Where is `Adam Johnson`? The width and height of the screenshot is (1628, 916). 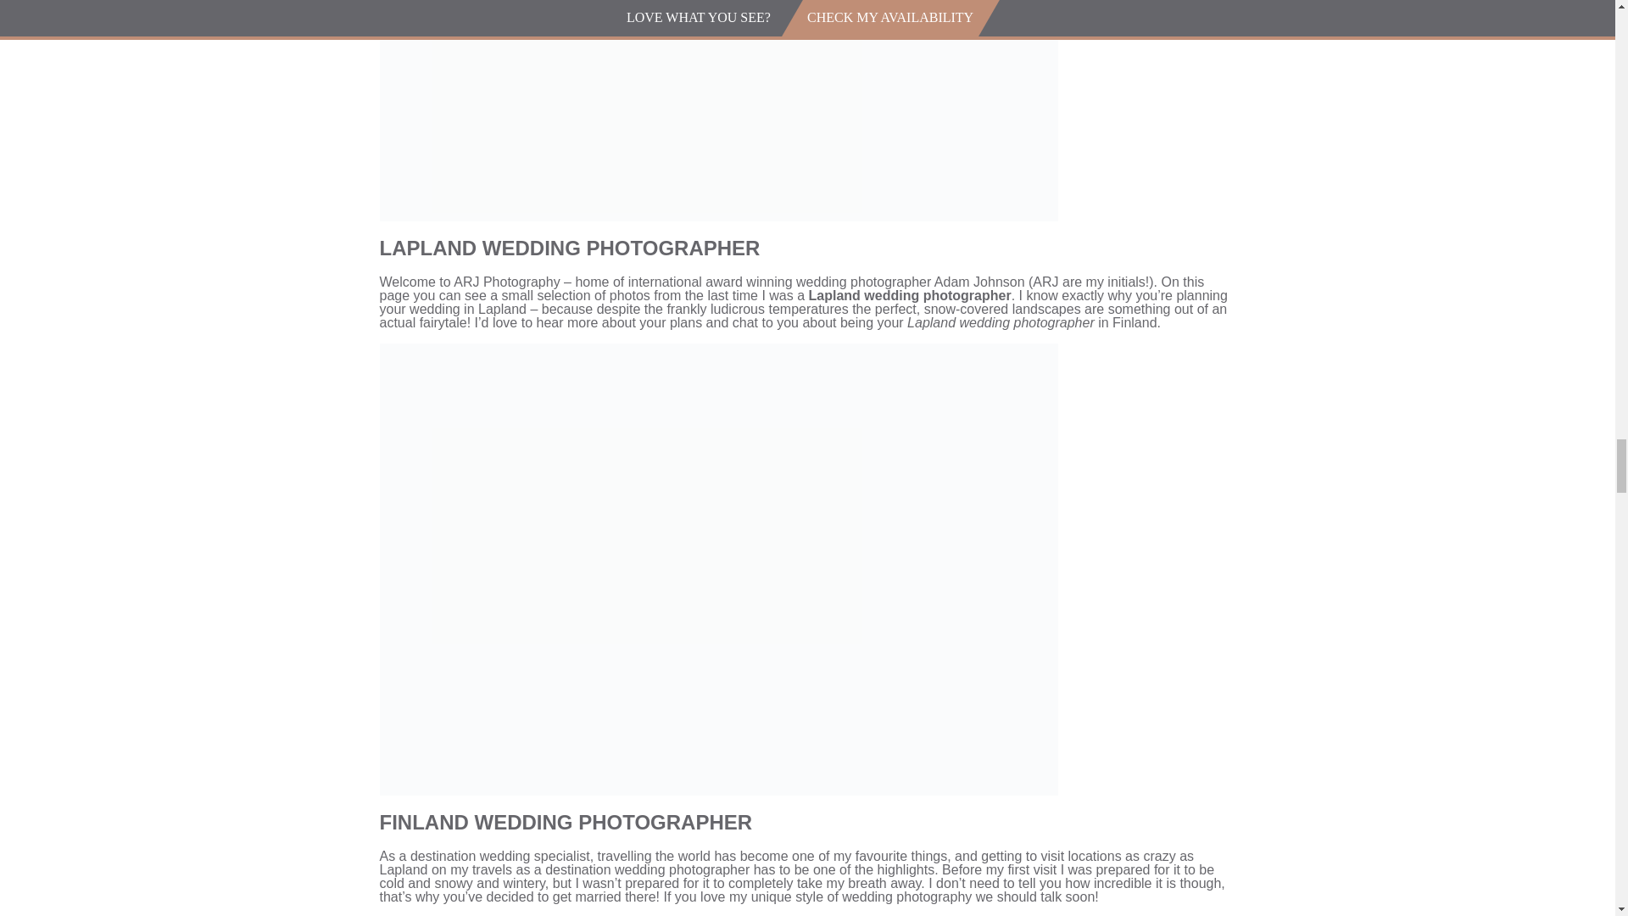
Adam Johnson is located at coordinates (980, 282).